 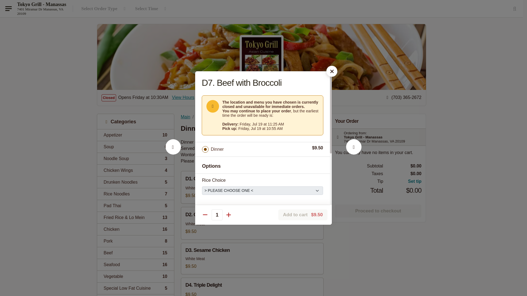 What do you see at coordinates (135, 264) in the screenshot?
I see `Add tip` at bounding box center [135, 264].